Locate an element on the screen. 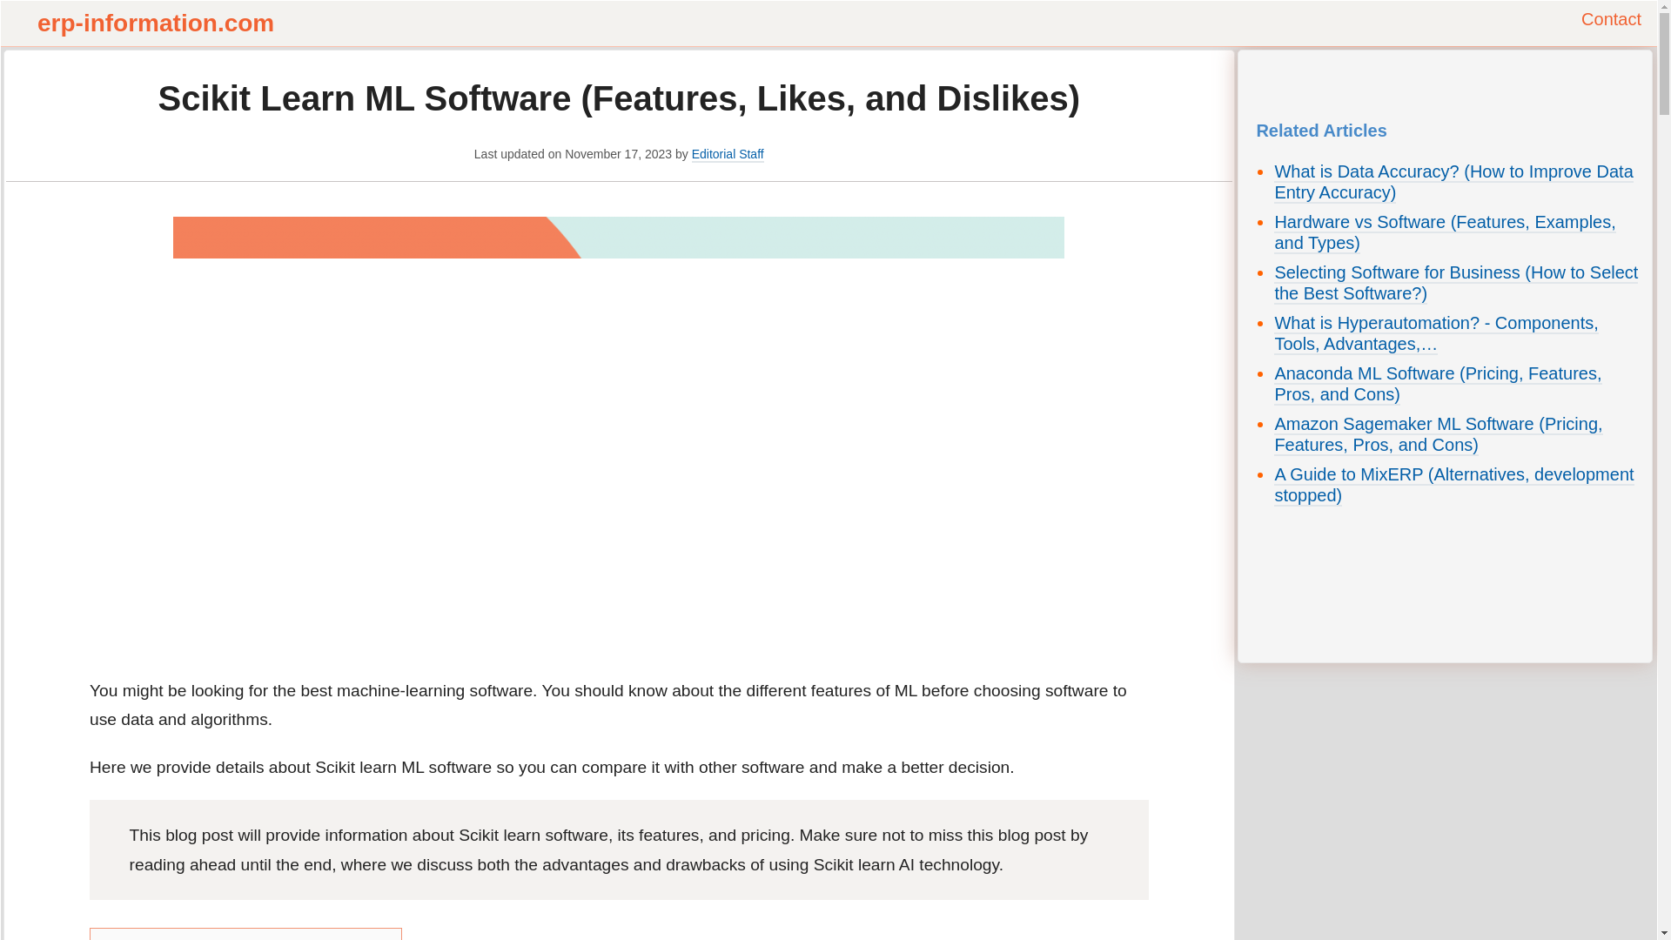  Editorial Staff is located at coordinates (728, 154).